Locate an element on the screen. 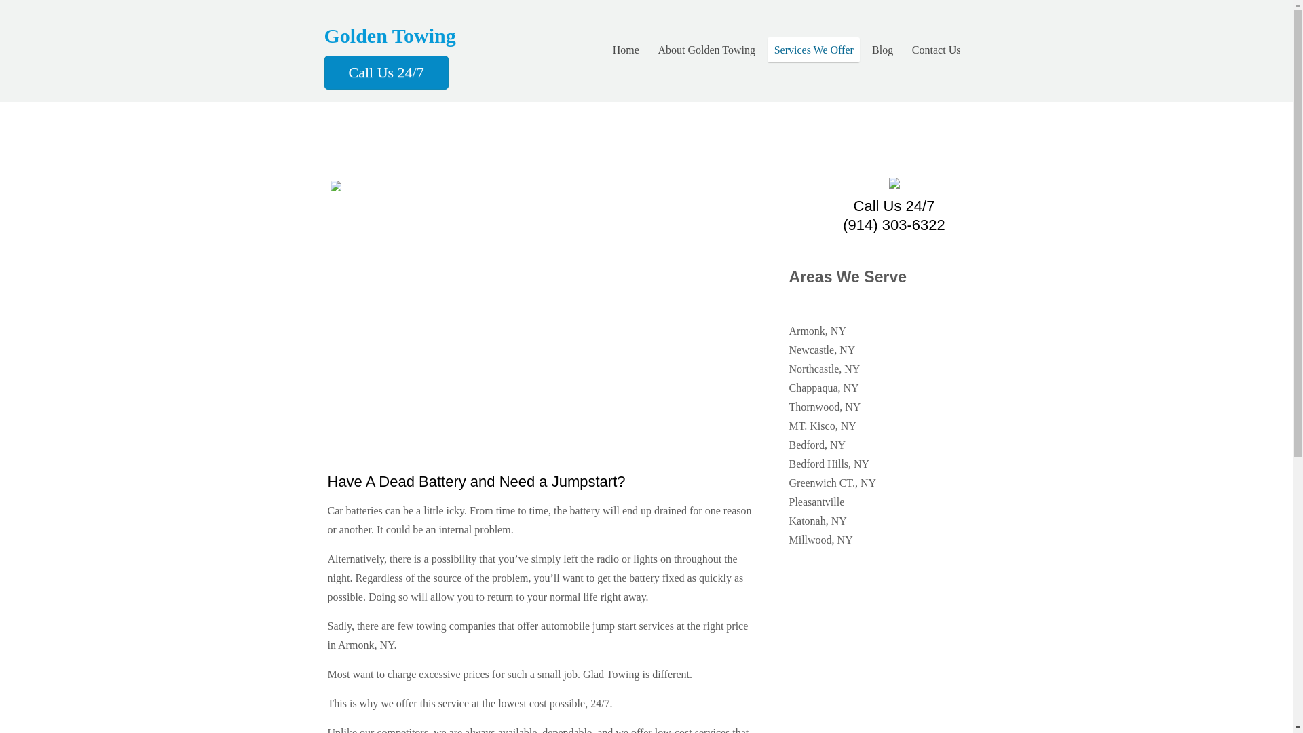 Image resolution: width=1303 pixels, height=733 pixels. Armonk, New York Towing Service is located at coordinates (390, 35).